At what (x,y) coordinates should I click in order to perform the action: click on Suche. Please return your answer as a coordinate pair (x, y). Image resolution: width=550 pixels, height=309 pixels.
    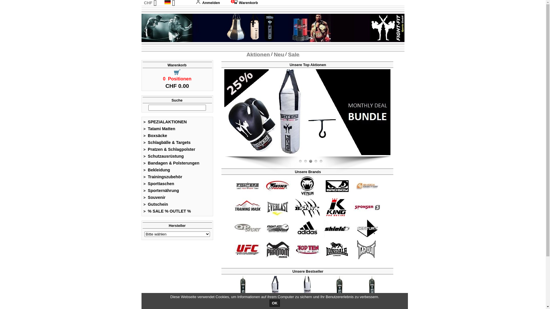
    Looking at the image, I should click on (177, 100).